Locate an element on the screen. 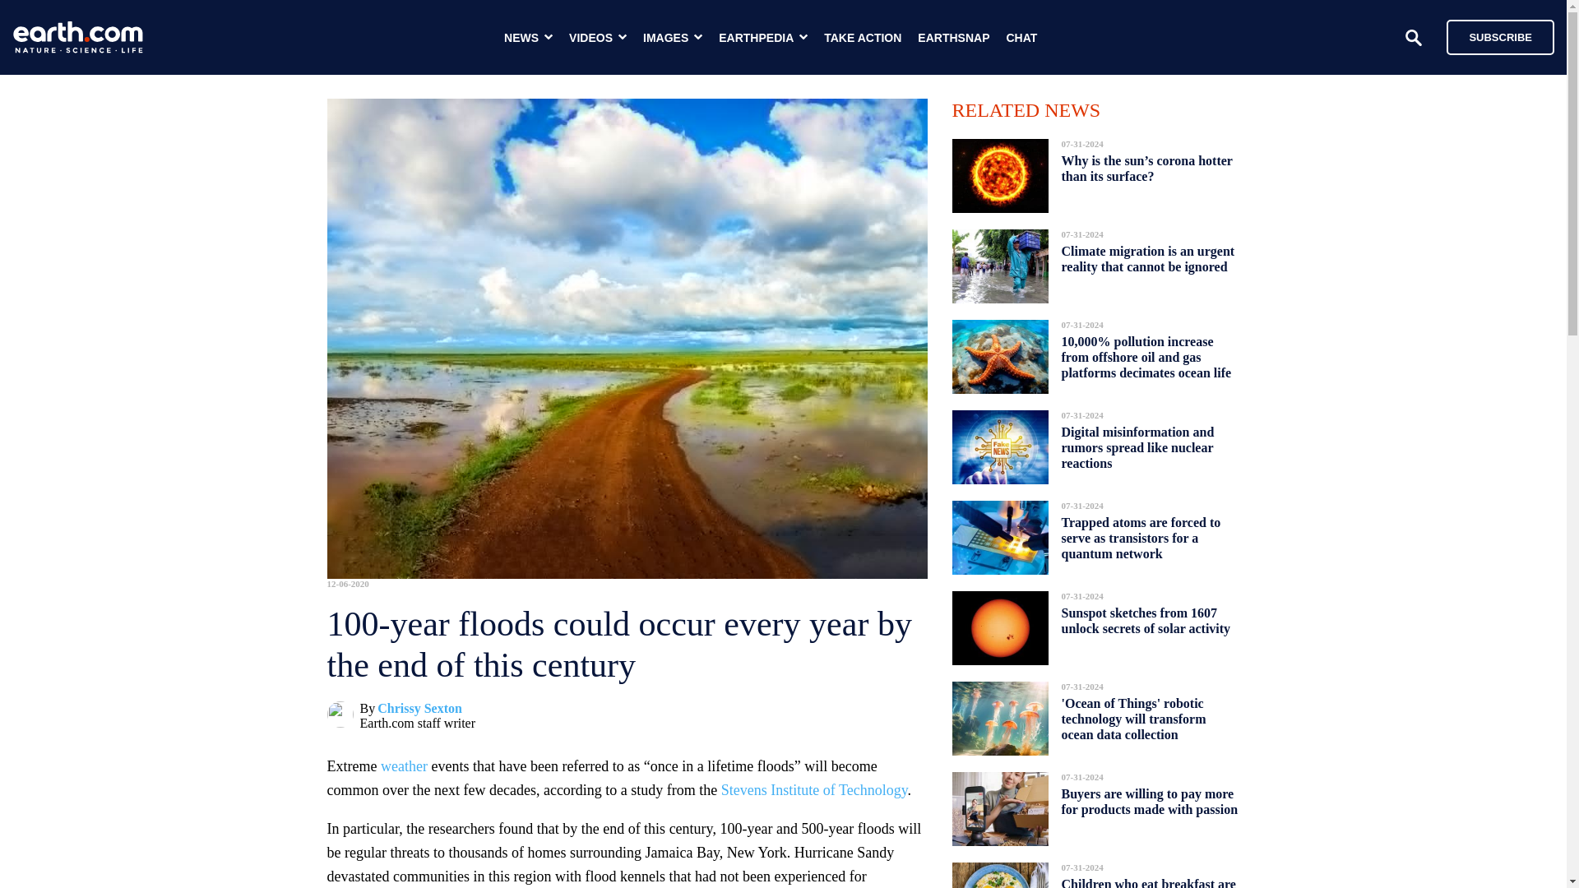  SUBSCRIBE is located at coordinates (1492, 36).